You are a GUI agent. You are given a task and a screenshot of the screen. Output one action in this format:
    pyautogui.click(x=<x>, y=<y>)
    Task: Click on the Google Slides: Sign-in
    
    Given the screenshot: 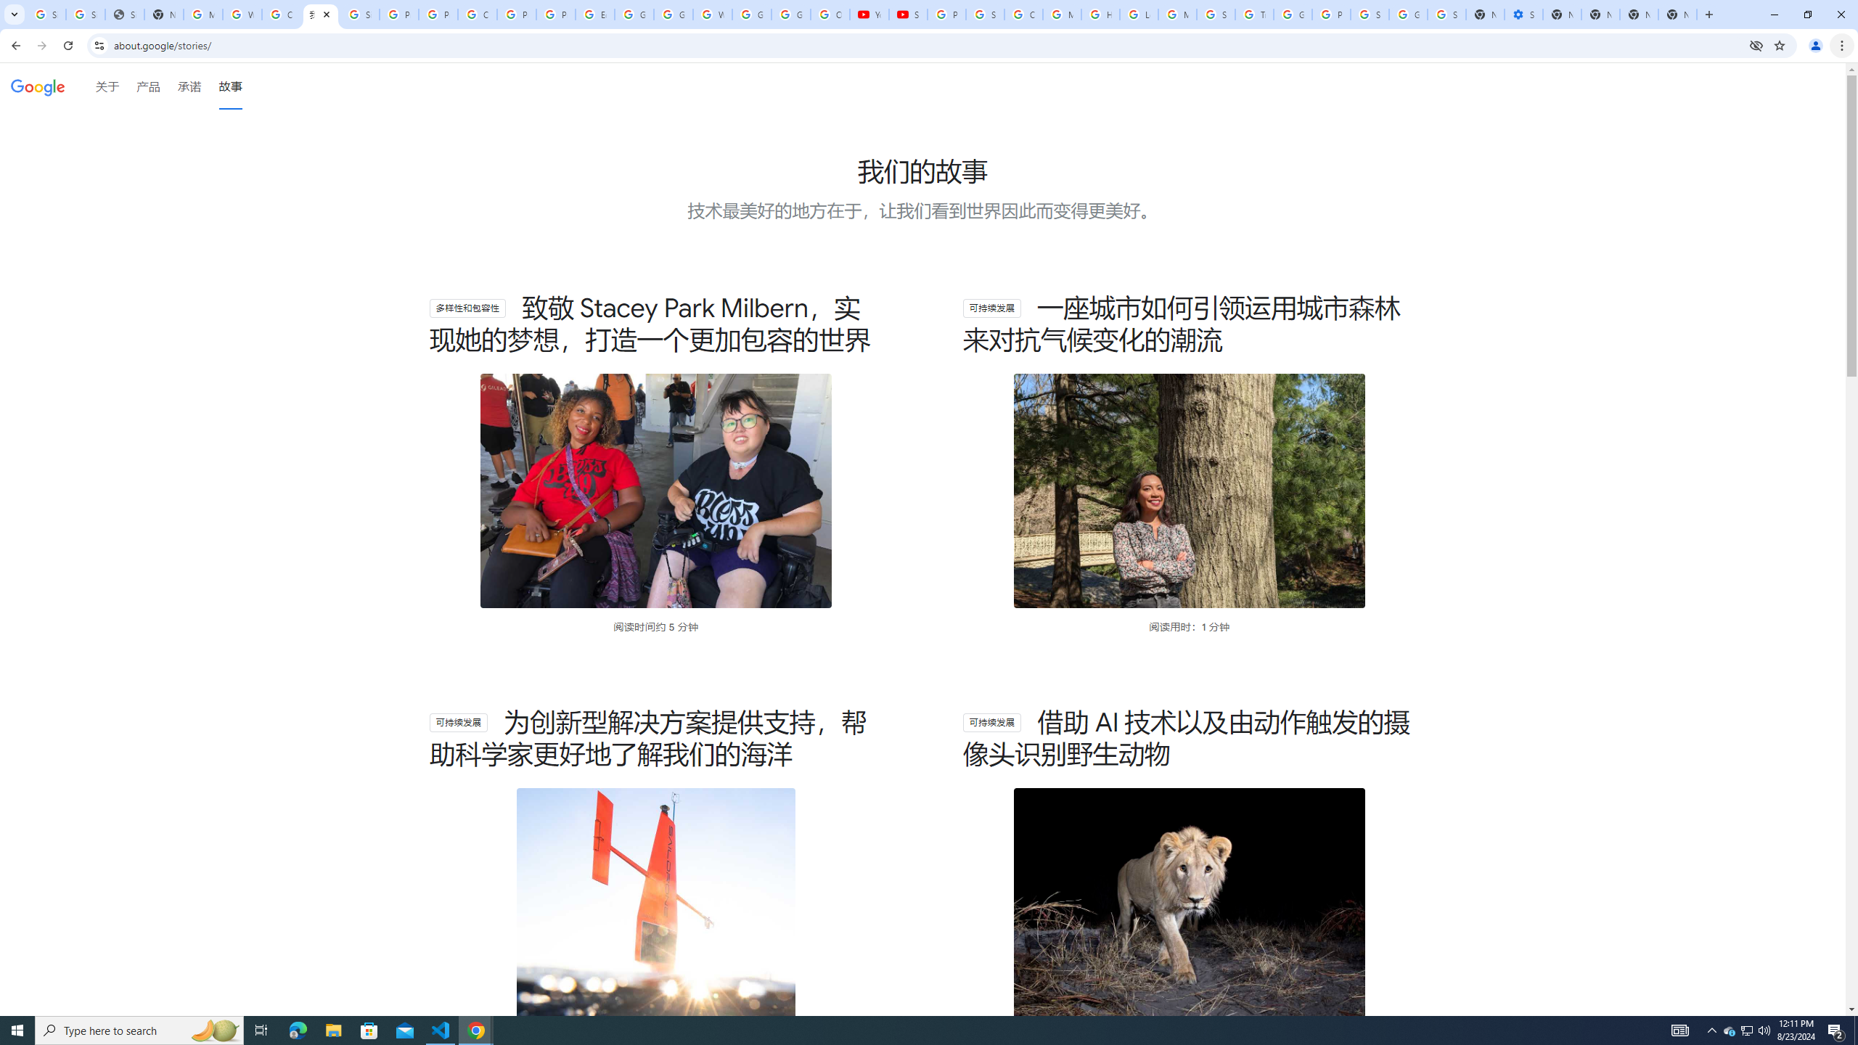 What is the action you would take?
    pyautogui.click(x=633, y=15)
    